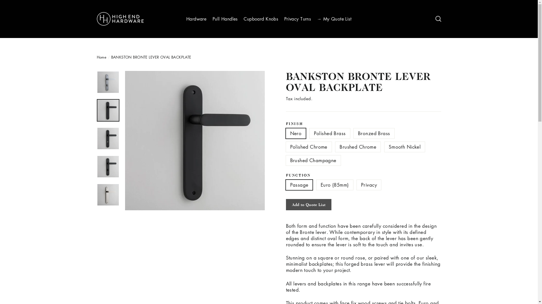  Describe the element at coordinates (309, 205) in the screenshot. I see `Add to Quote List` at that location.